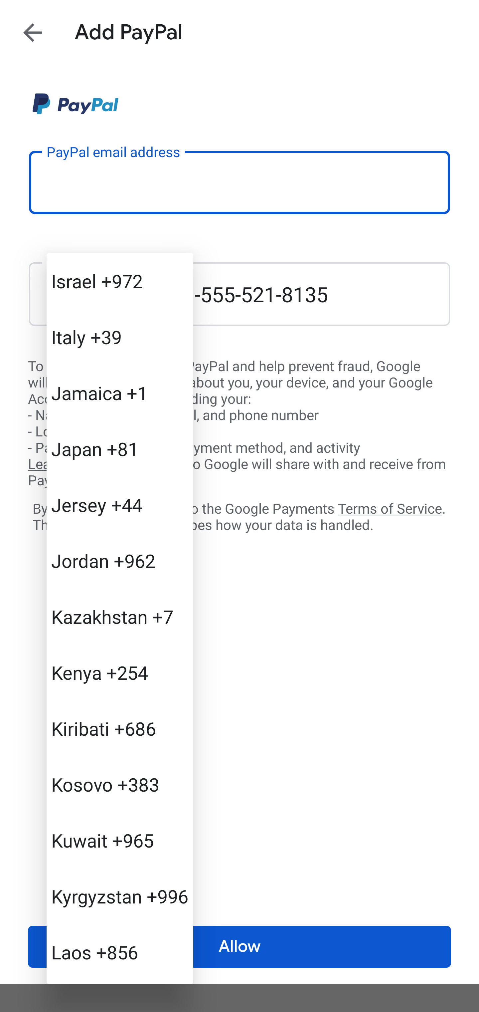  I want to click on Kiribati +686, so click(120, 728).